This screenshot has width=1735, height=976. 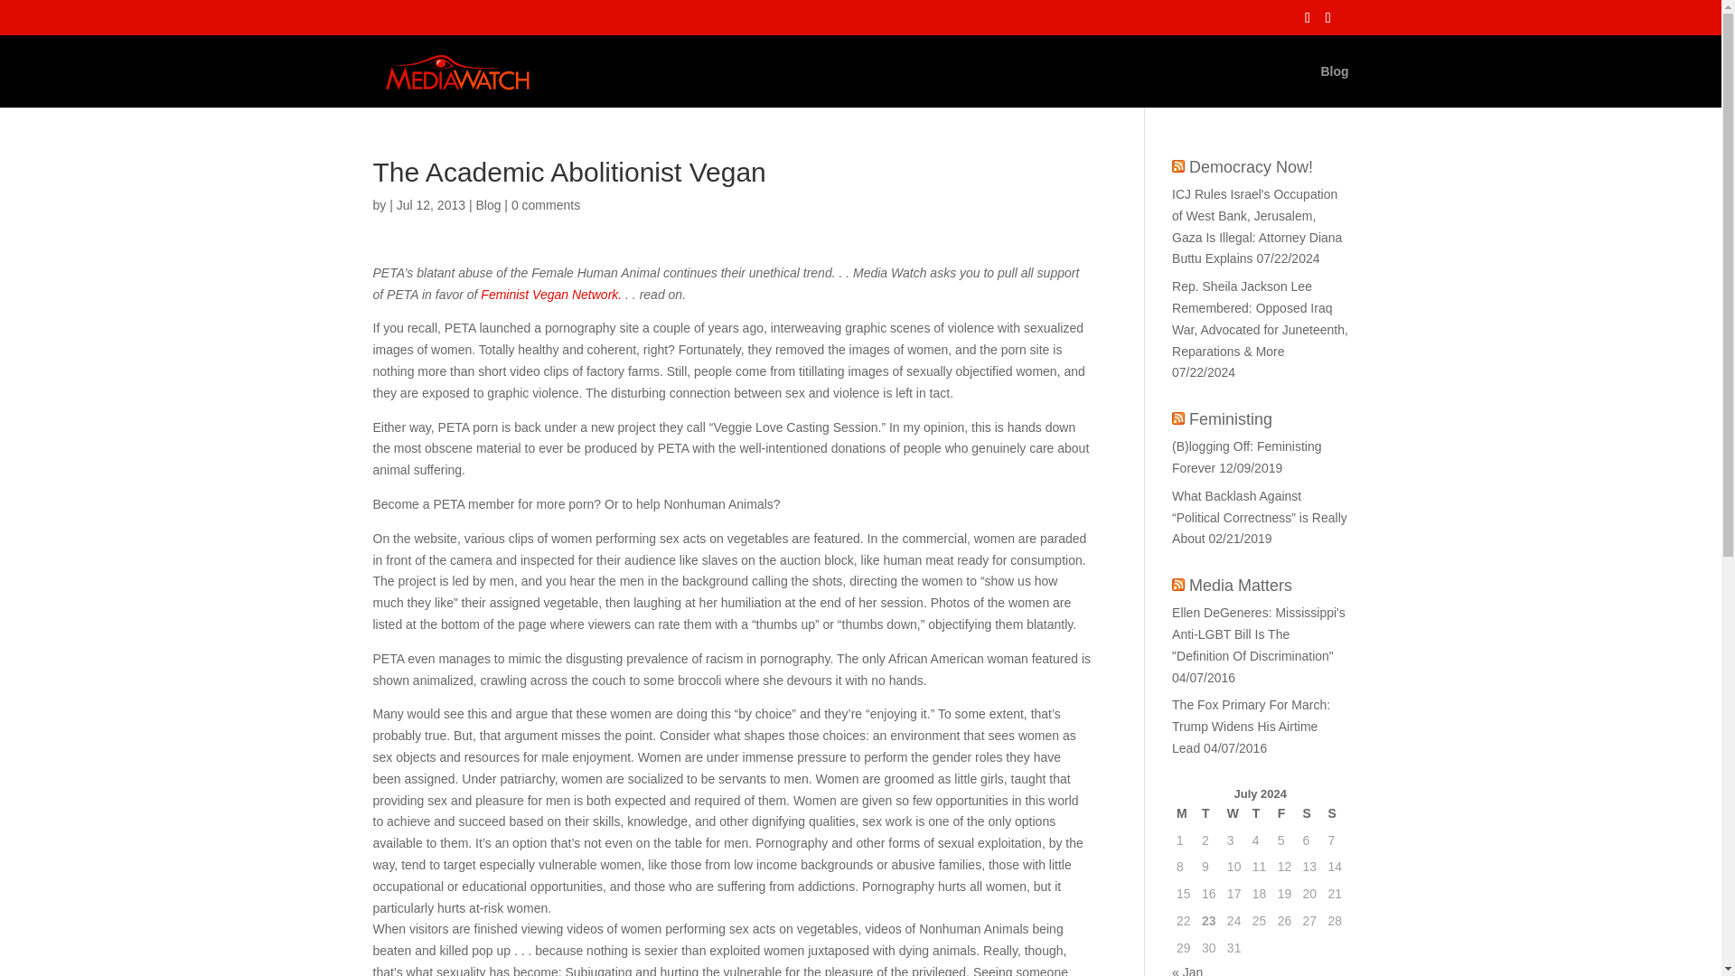 I want to click on Tuesday, so click(x=1209, y=813).